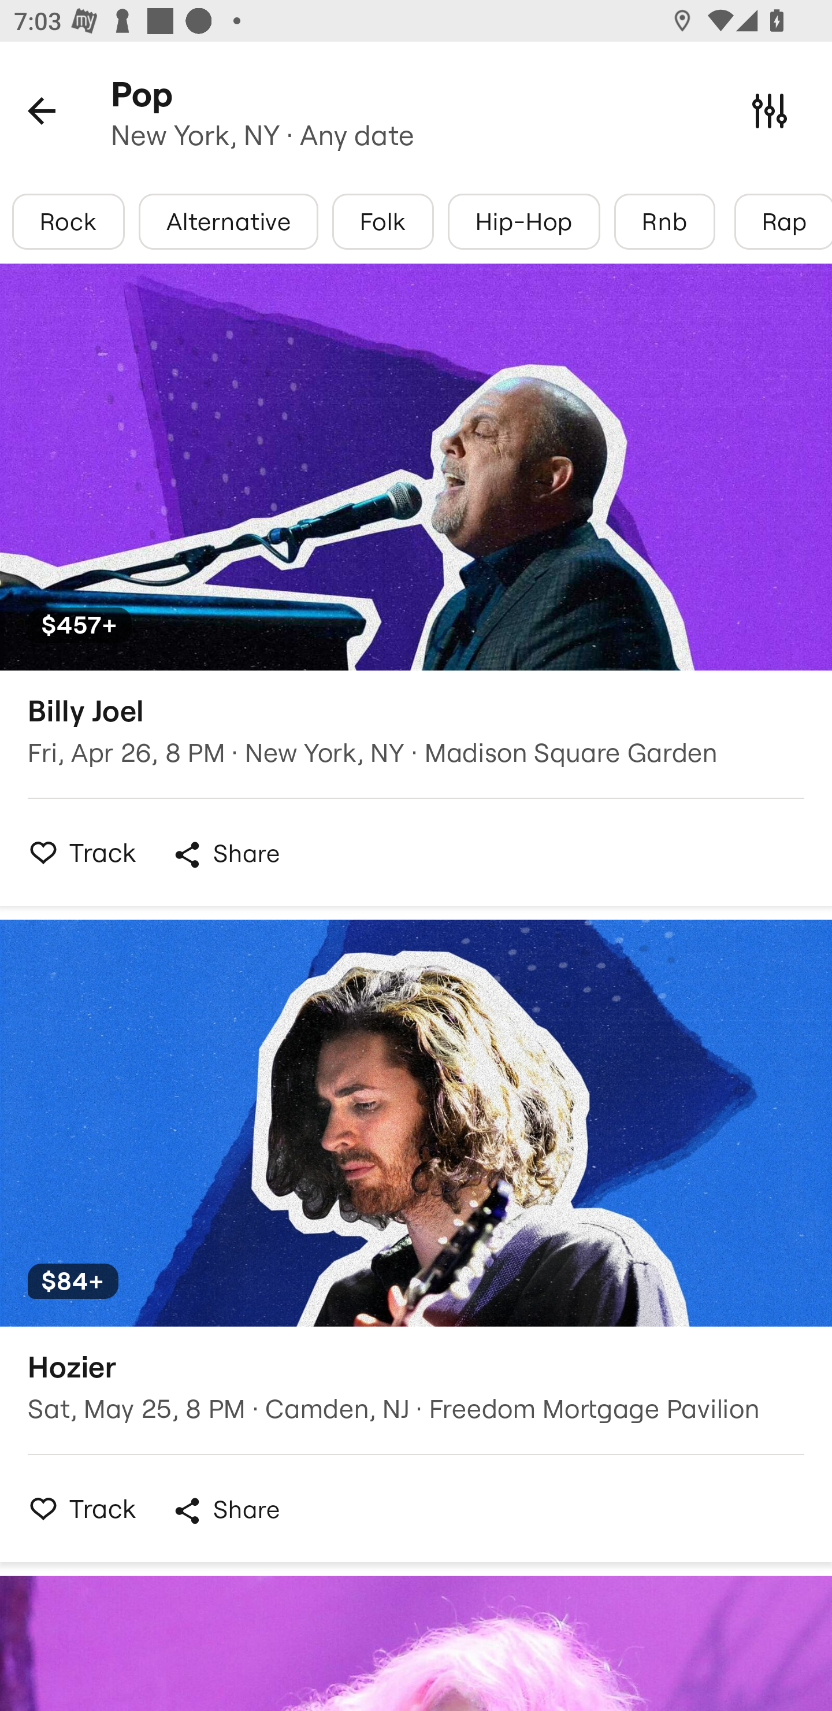  I want to click on Share, so click(225, 854).